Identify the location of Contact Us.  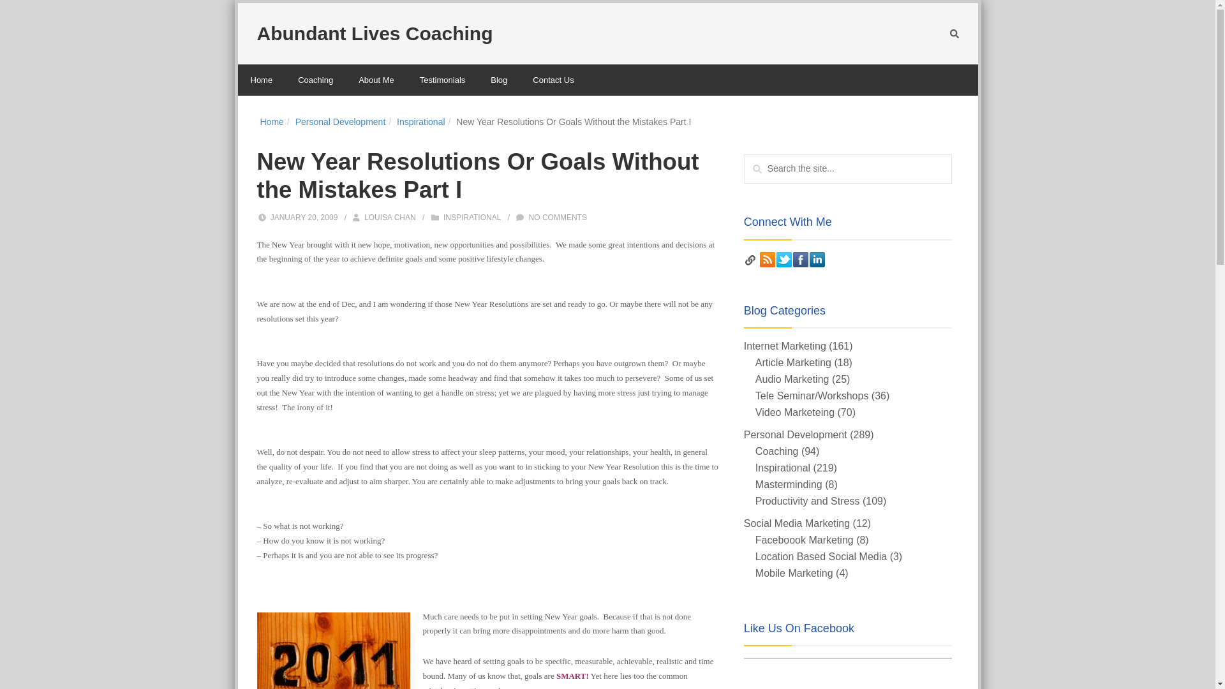
(553, 80).